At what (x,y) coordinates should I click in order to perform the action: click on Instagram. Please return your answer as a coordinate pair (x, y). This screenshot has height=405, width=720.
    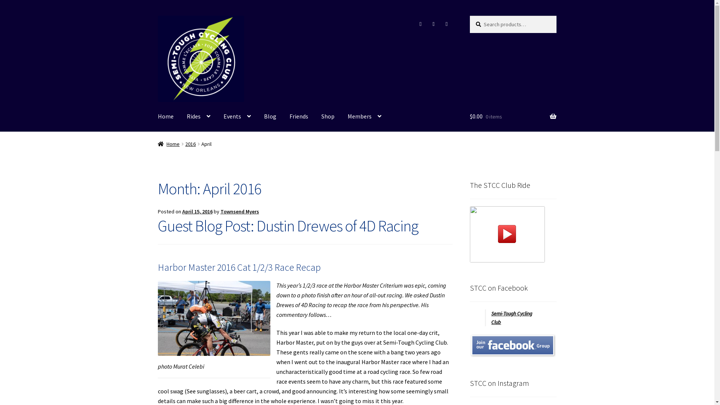
    Looking at the image, I should click on (433, 24).